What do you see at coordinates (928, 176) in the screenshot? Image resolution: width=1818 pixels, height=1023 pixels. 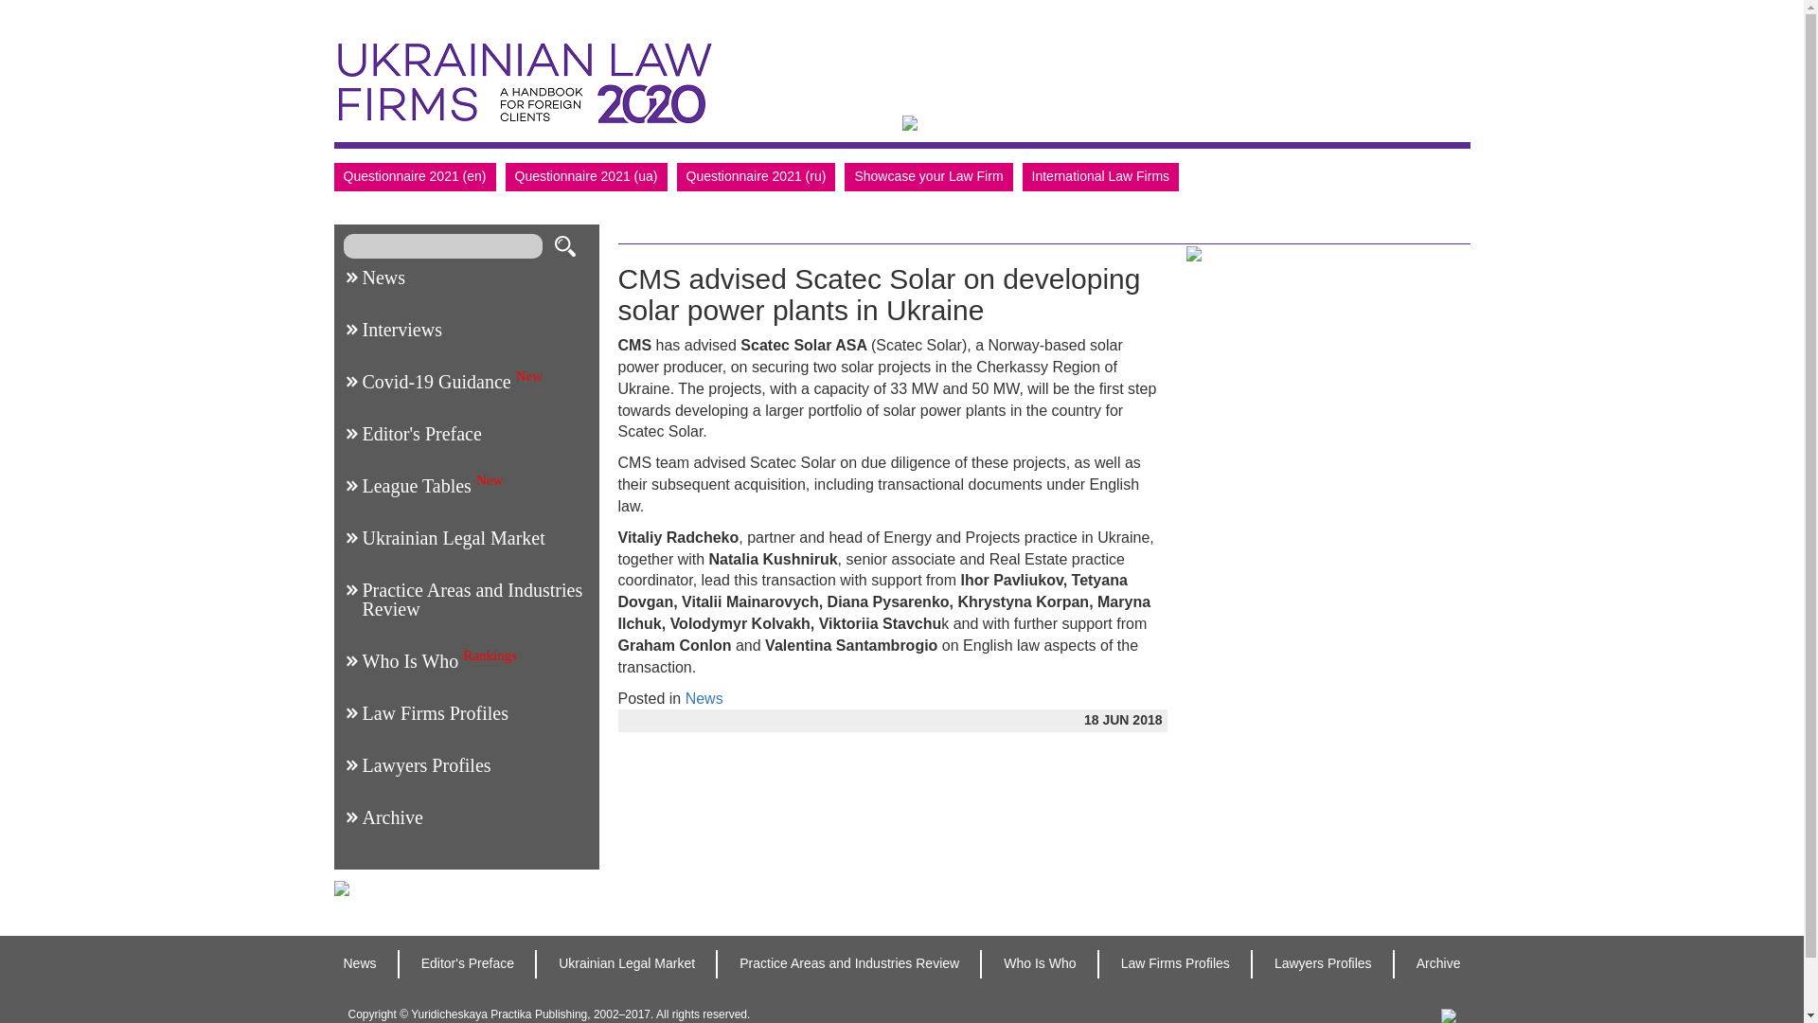 I see `Showcase your Law Firm` at bounding box center [928, 176].